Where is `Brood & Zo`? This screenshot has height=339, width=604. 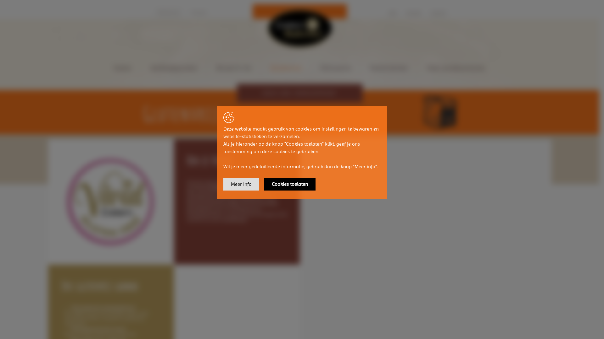 Brood & Zo is located at coordinates (234, 68).